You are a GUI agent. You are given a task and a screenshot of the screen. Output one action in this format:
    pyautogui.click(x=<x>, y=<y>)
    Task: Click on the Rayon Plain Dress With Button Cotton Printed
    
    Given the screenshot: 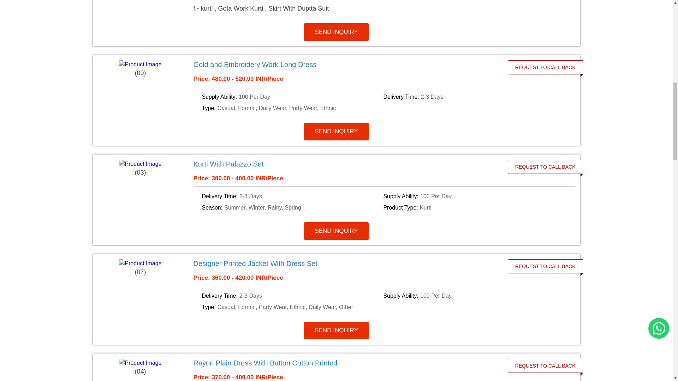 What is the action you would take?
    pyautogui.click(x=346, y=363)
    